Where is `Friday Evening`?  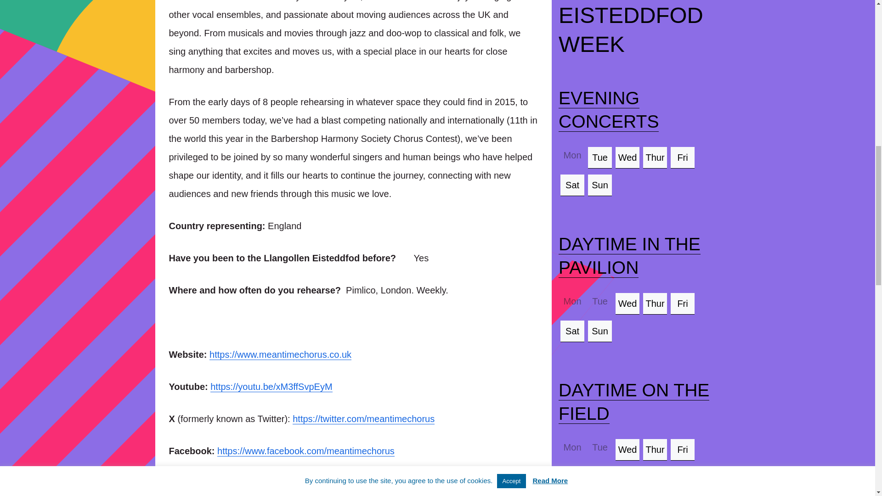
Friday Evening is located at coordinates (683, 157).